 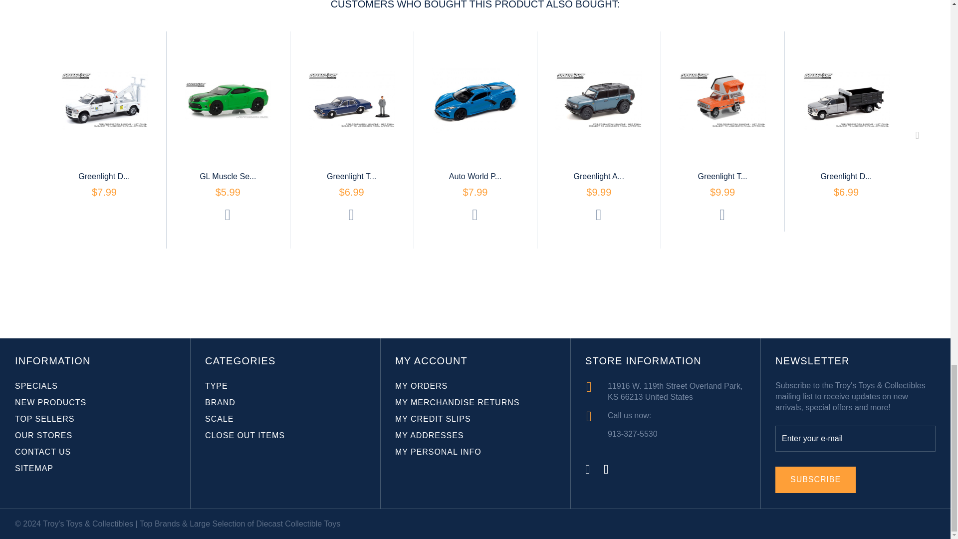 I want to click on Enter your e-mail, so click(x=855, y=439).